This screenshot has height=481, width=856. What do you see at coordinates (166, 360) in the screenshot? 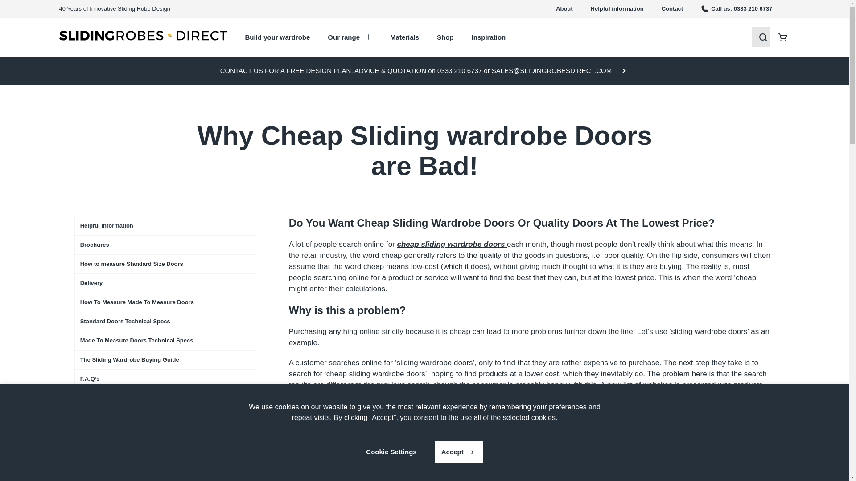
I see `The Sliding Wardrobe Buying Guide` at bounding box center [166, 360].